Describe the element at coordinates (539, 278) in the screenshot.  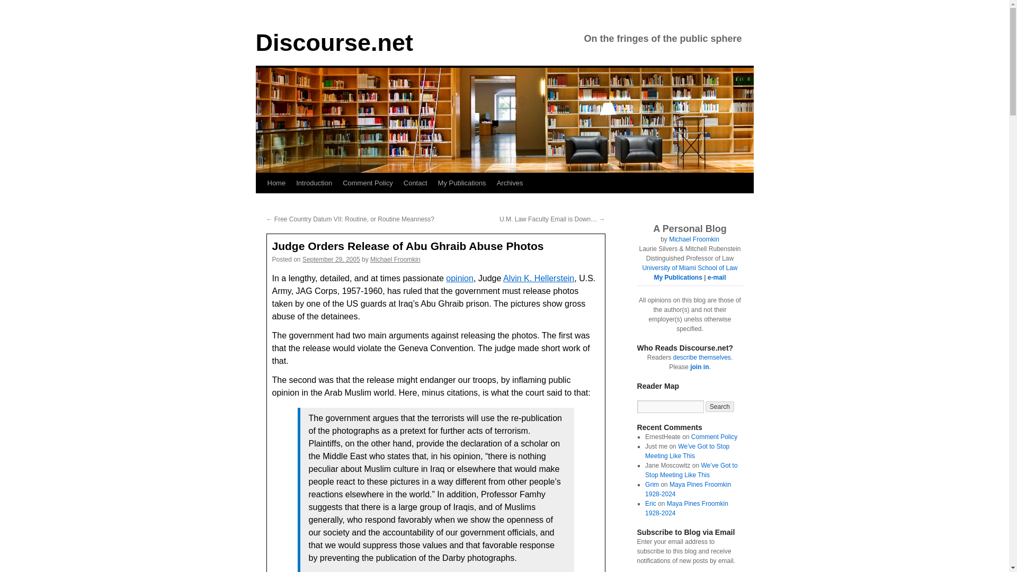
I see `Alvin K. Hellerstein` at that location.